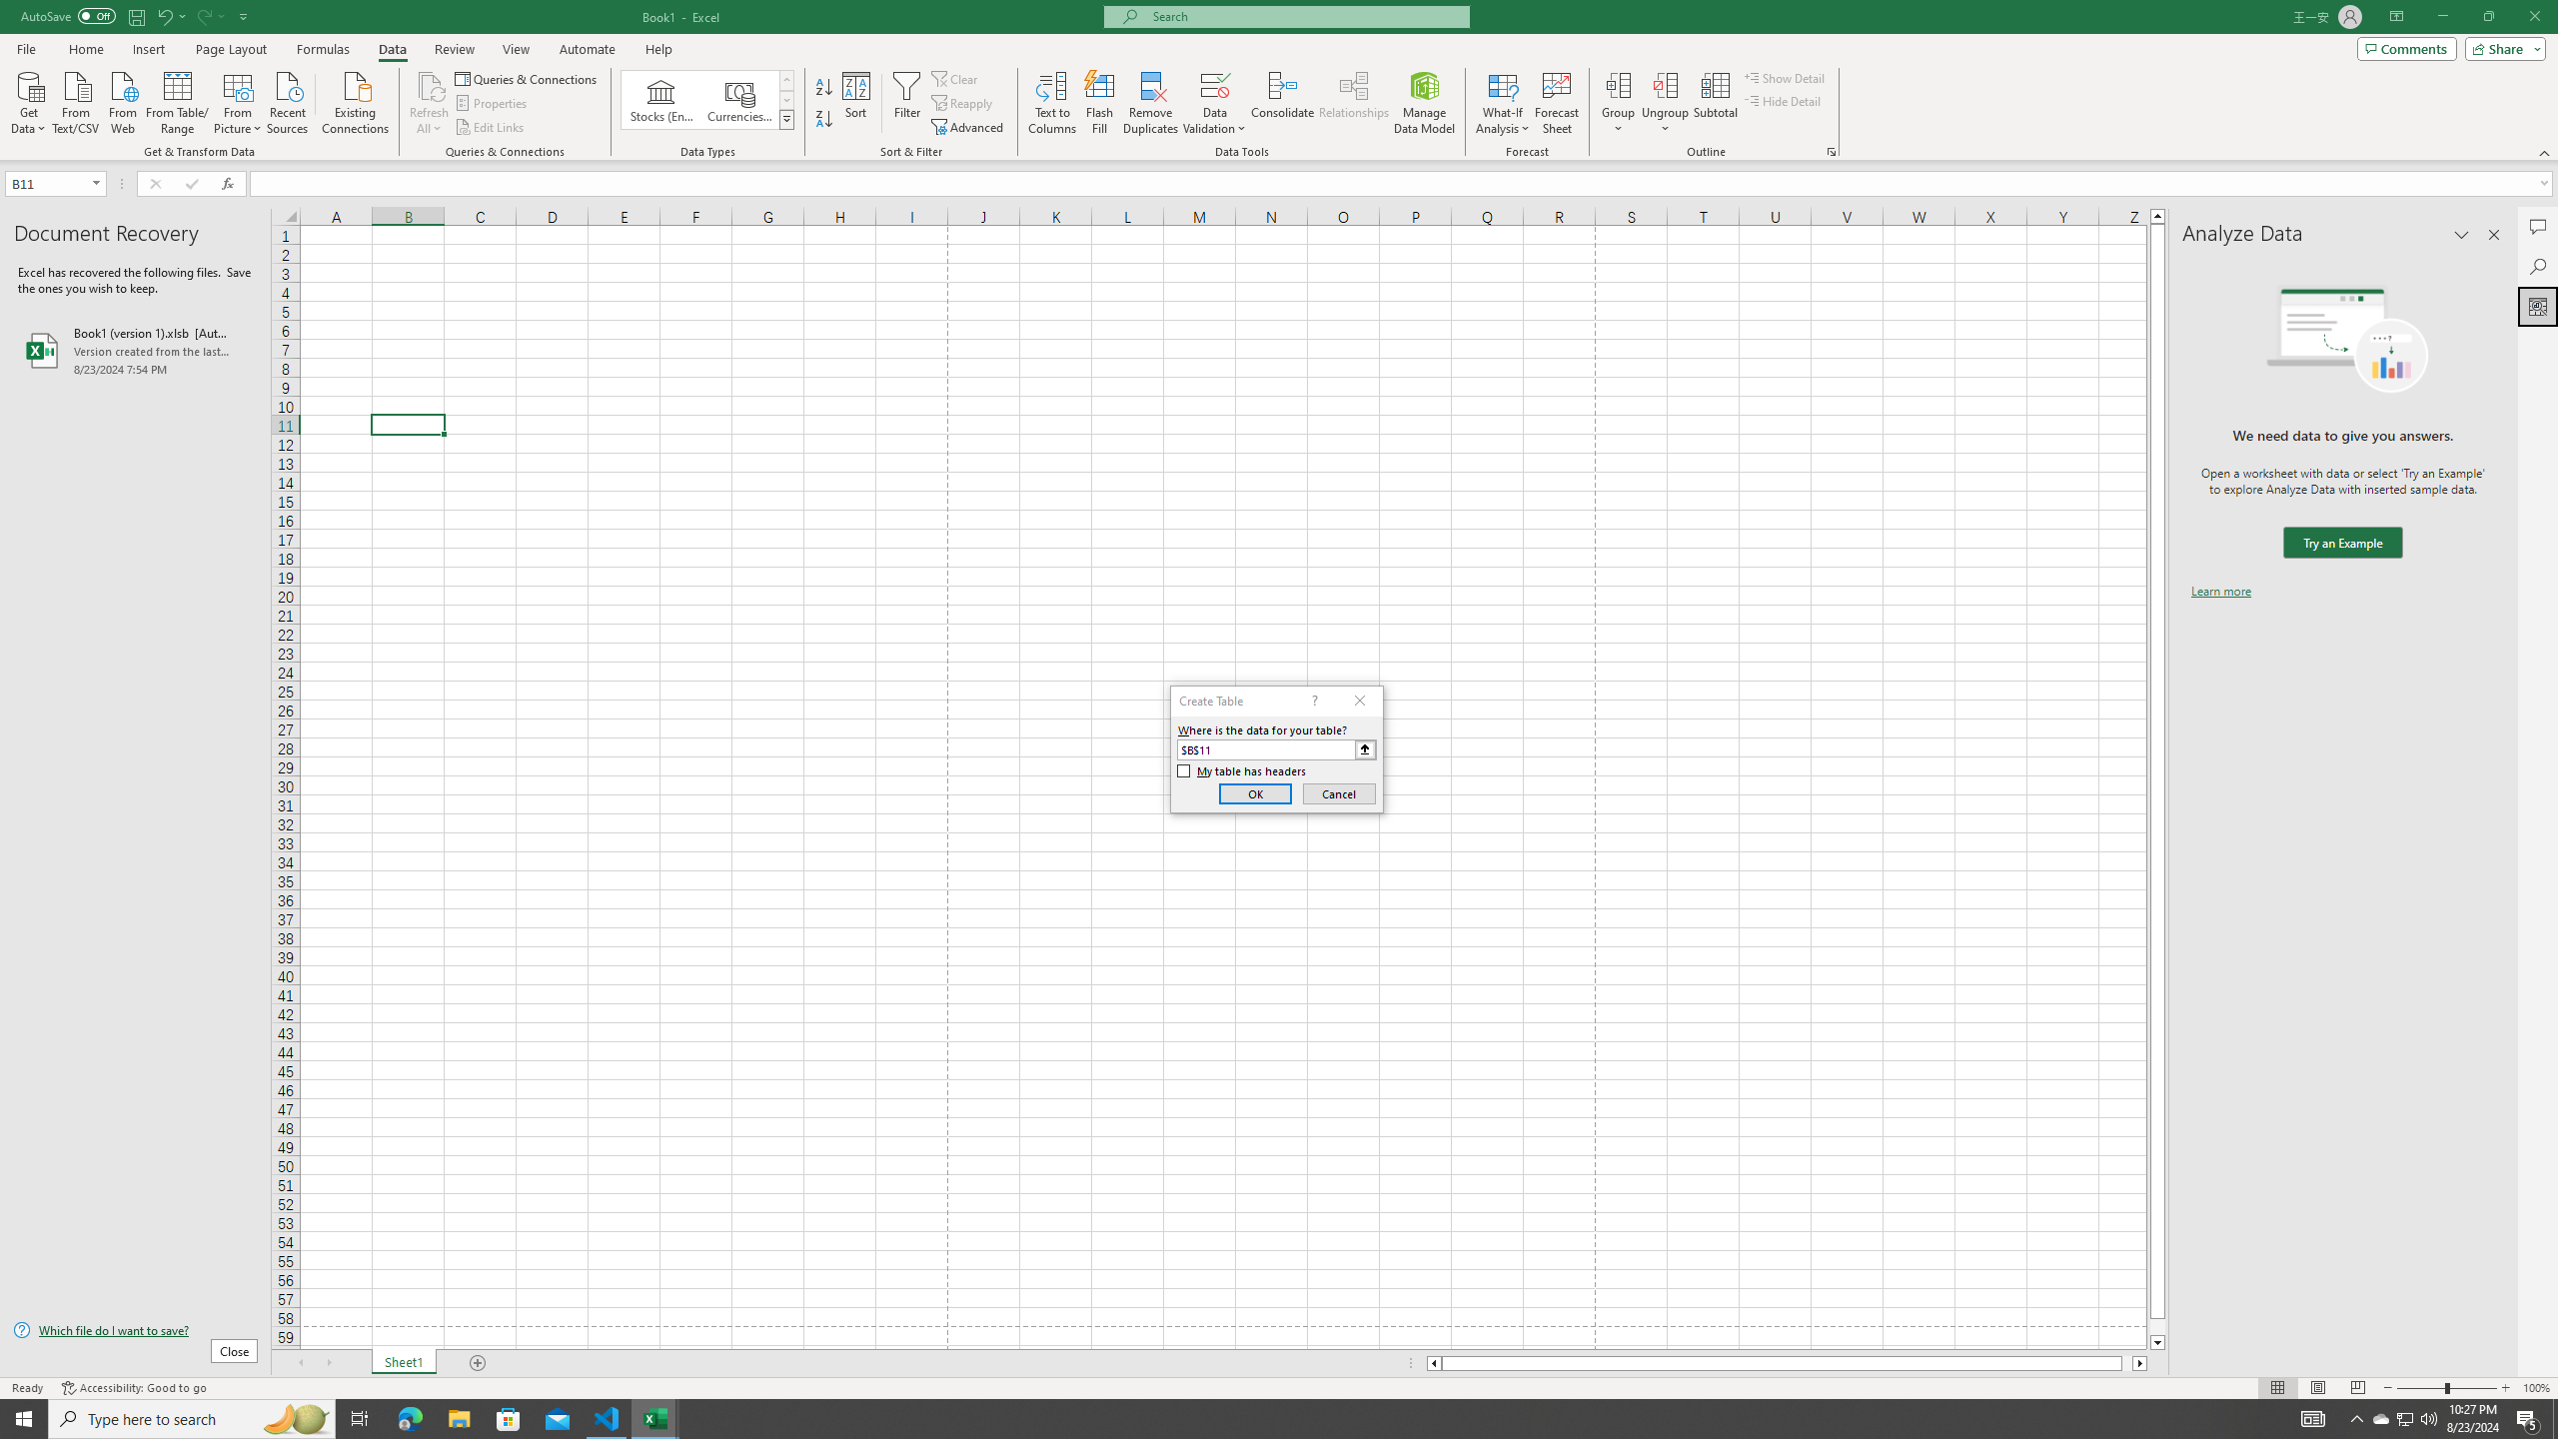 Image resolution: width=2558 pixels, height=1439 pixels. Describe the element at coordinates (1099, 103) in the screenshot. I see `Flash Fill` at that location.